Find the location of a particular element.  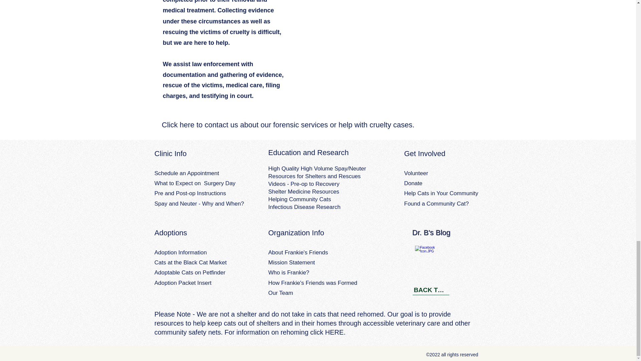

Resources for Shelters and Rescues is located at coordinates (314, 176).